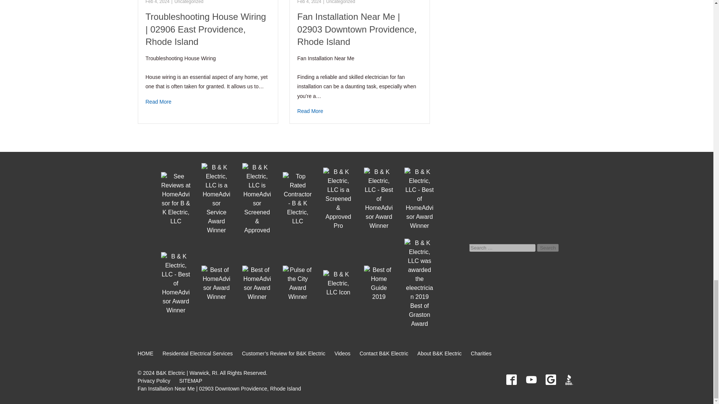 Image resolution: width=719 pixels, height=404 pixels. Describe the element at coordinates (547, 248) in the screenshot. I see `Search` at that location.